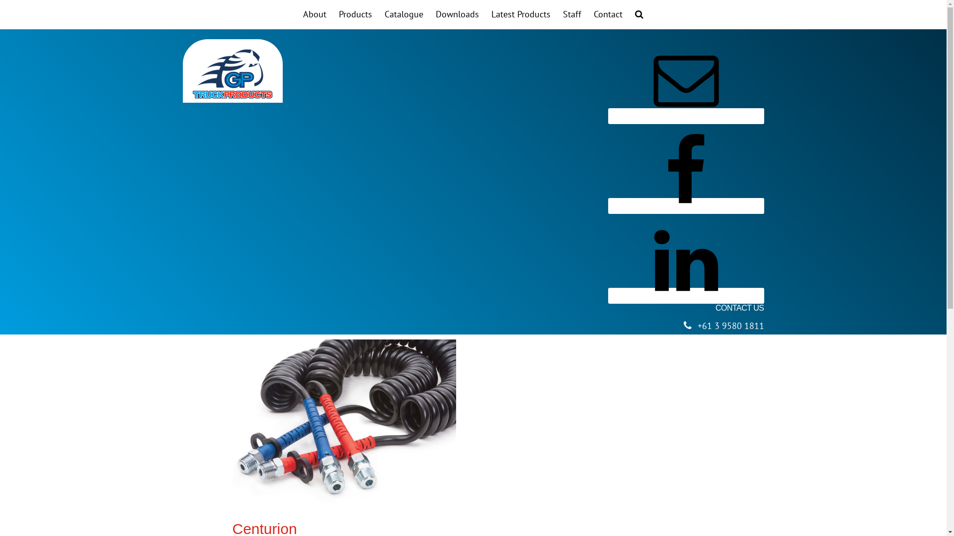 This screenshot has height=536, width=954. I want to click on GP Truck Products, so click(364, 489).